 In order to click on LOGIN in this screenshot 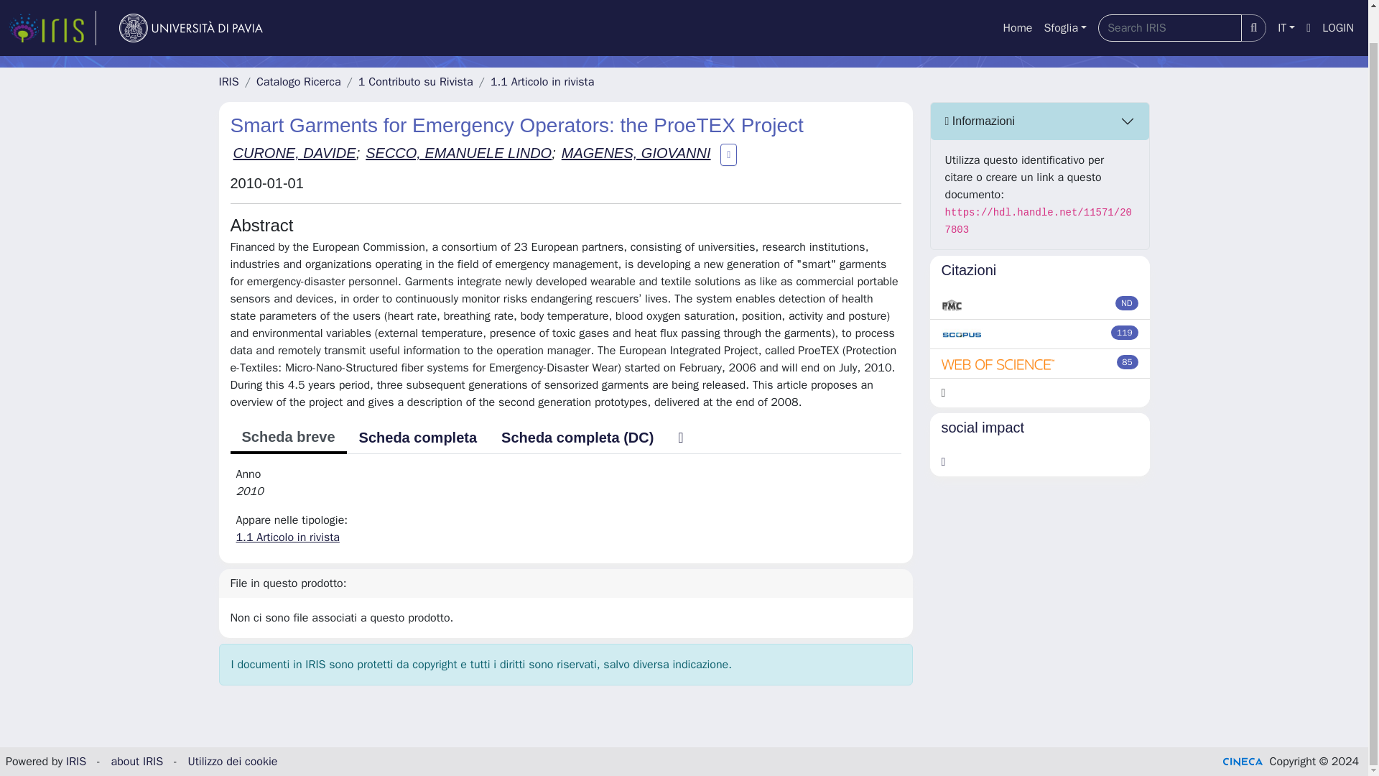, I will do `click(1338, 4)`.